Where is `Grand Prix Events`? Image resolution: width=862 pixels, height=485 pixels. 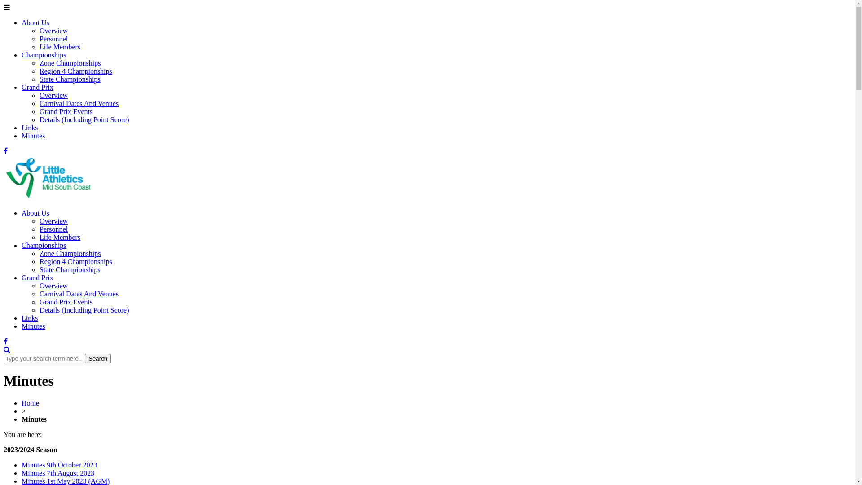 Grand Prix Events is located at coordinates (66, 111).